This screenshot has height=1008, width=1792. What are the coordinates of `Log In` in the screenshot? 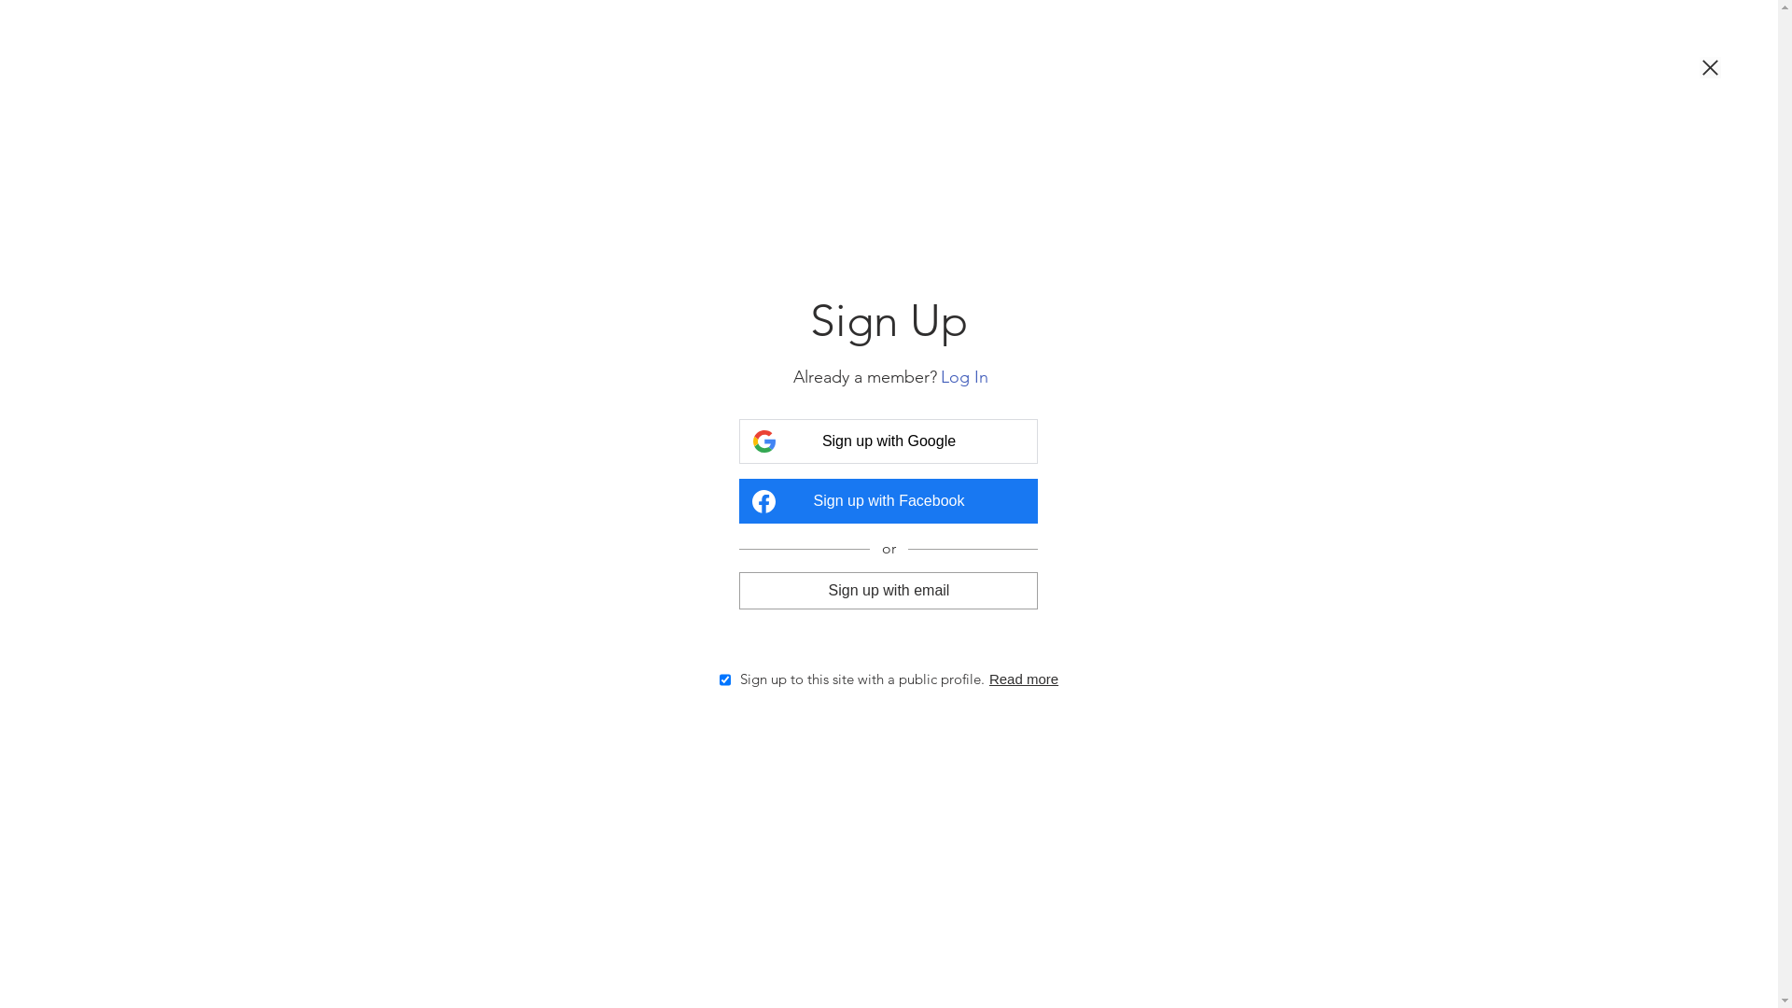 It's located at (965, 377).